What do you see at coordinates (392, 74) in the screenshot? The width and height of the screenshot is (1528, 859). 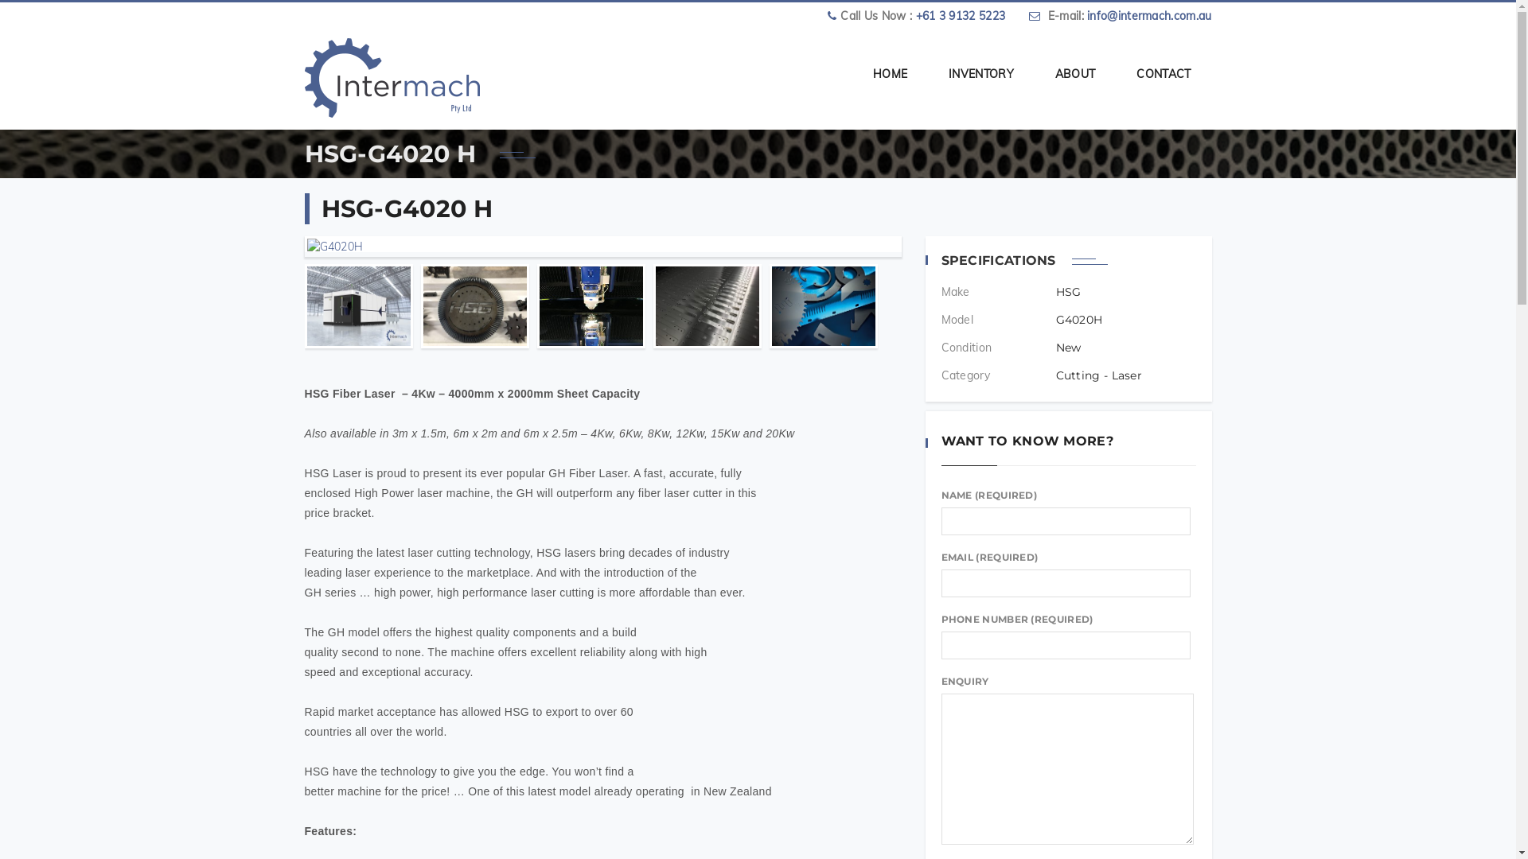 I see `Intermach` at bounding box center [392, 74].